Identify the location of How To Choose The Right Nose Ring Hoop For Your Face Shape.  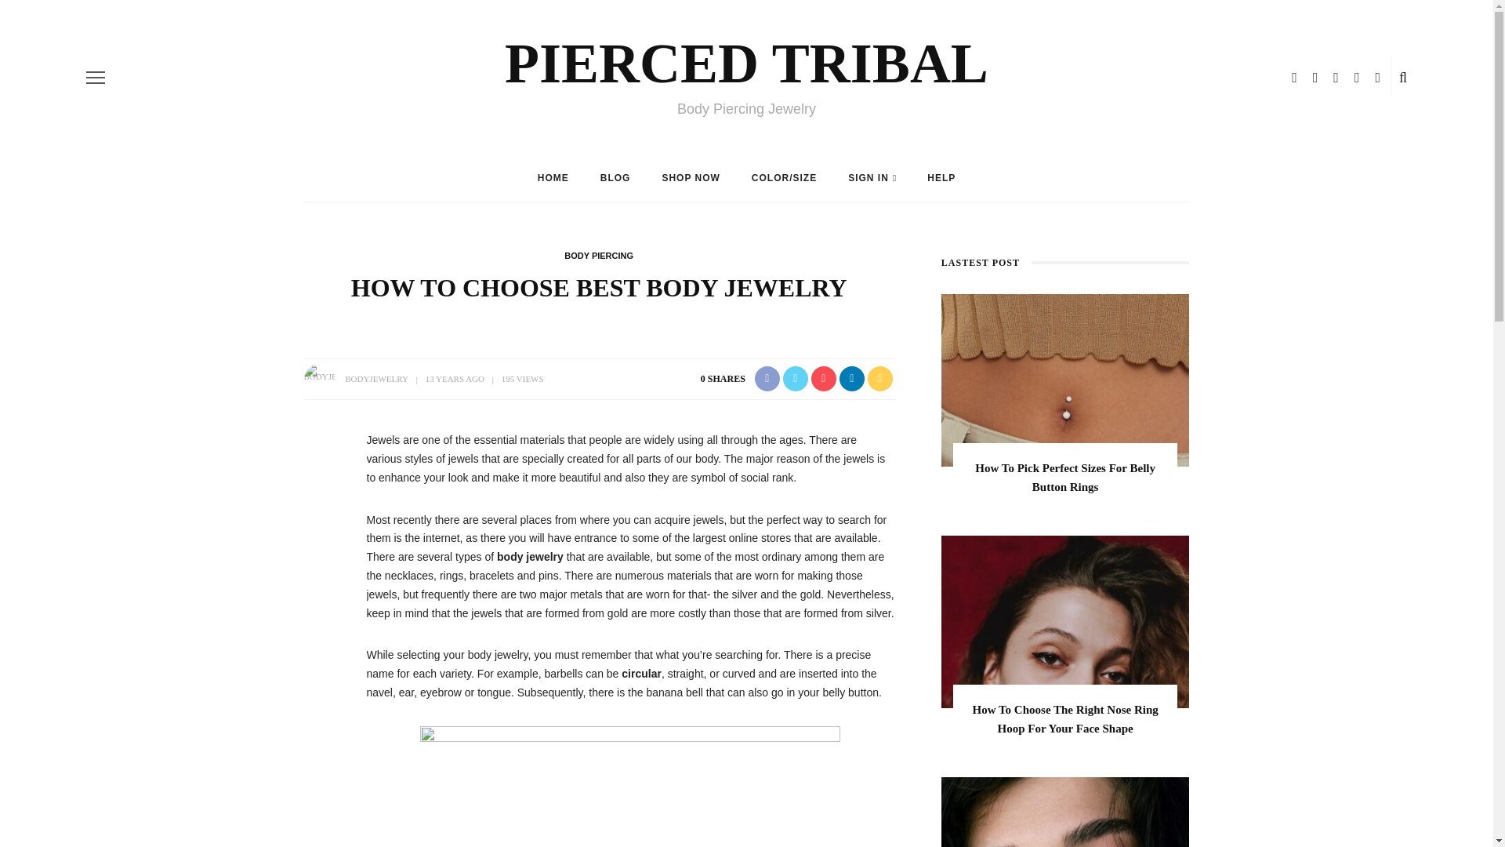
(1065, 719).